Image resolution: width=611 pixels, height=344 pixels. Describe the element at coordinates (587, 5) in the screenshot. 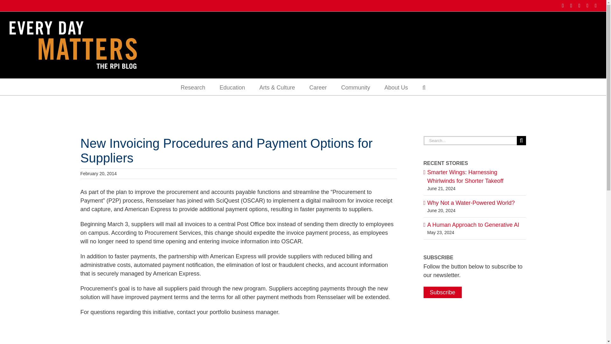

I see `X` at that location.